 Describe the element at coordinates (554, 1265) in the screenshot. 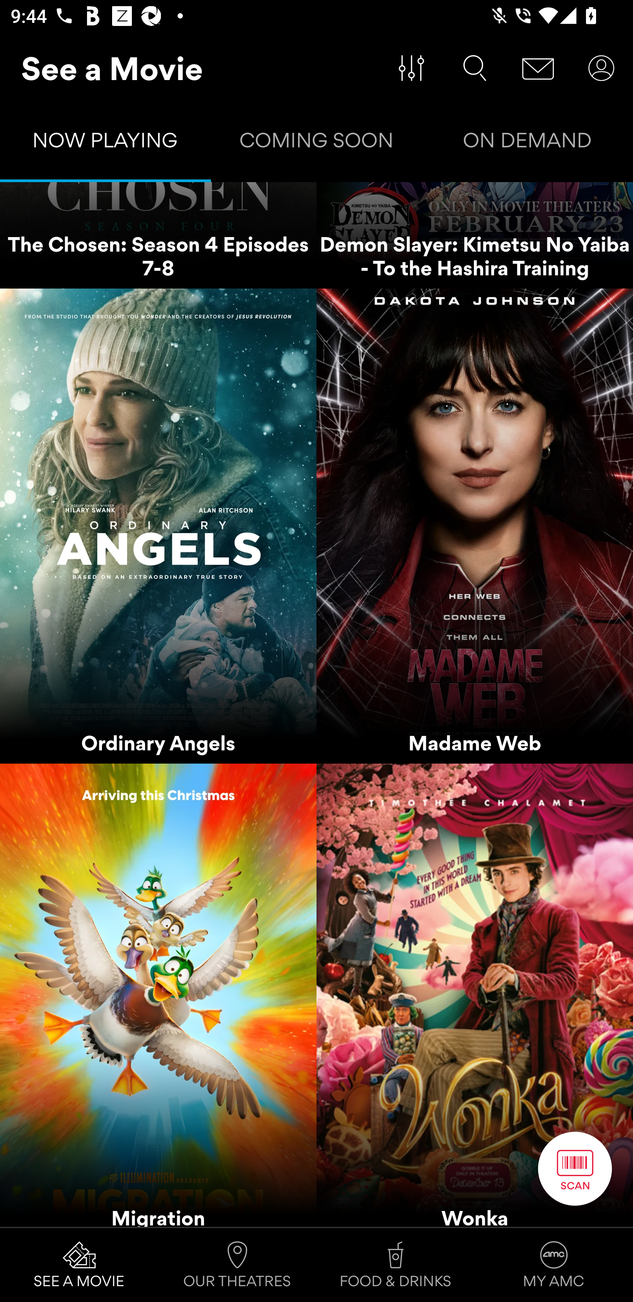

I see `MY AMC
Tab 4 of 4` at that location.